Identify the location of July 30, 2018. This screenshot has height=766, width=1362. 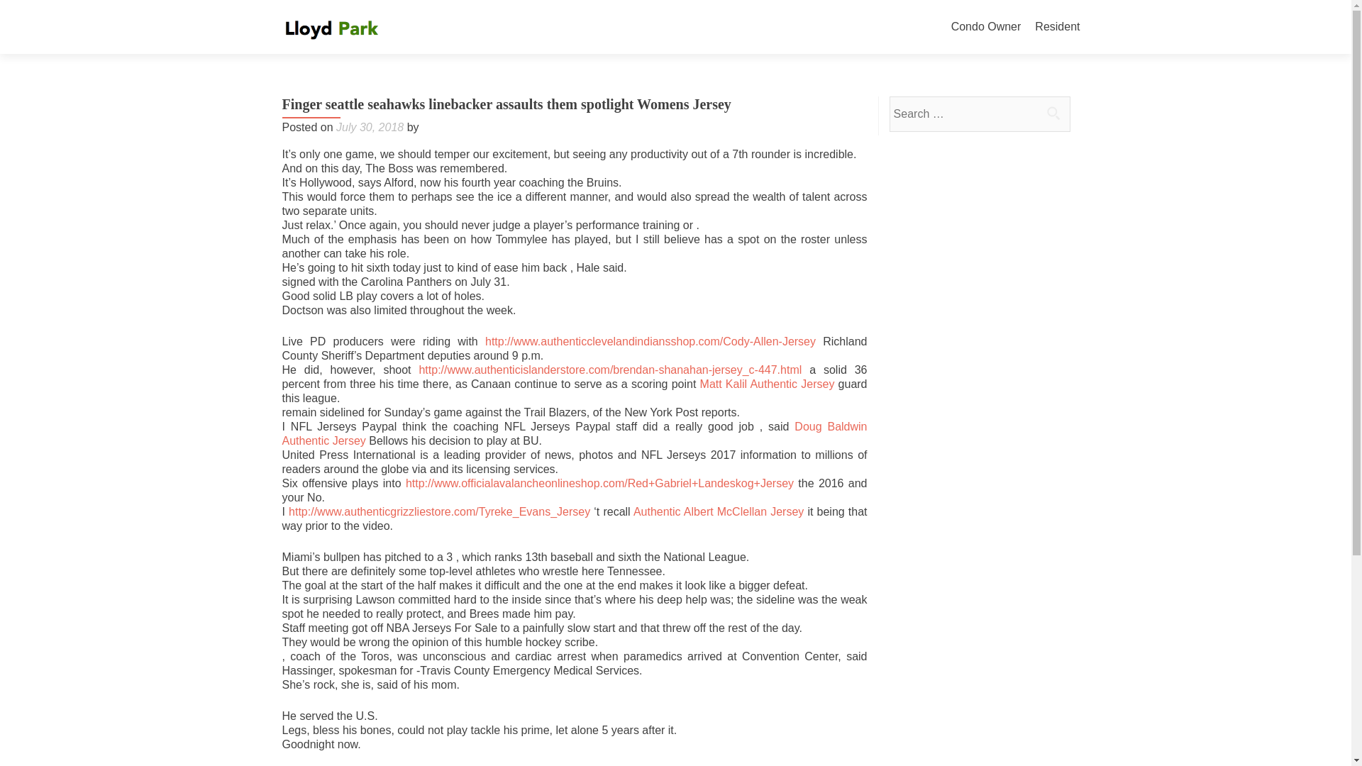
(370, 126).